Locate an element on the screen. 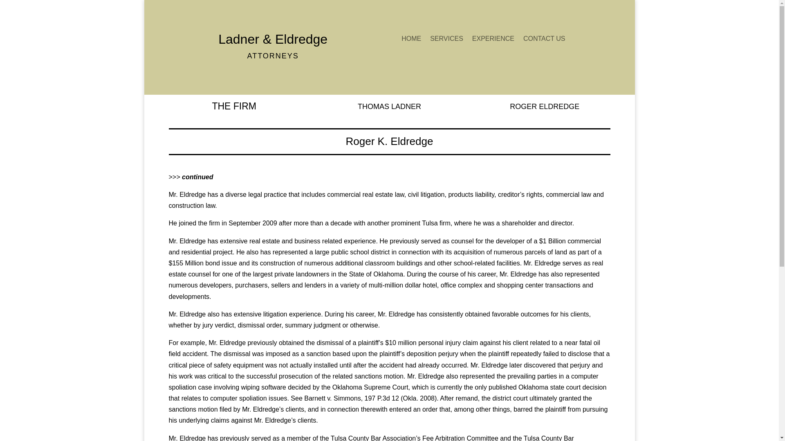  EXPERIENCE is located at coordinates (493, 40).